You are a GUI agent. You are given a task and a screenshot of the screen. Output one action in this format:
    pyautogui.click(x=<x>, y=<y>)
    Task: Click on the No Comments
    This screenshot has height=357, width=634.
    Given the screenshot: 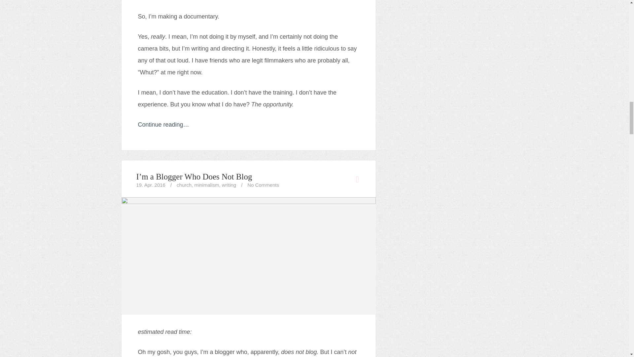 What is the action you would take?
    pyautogui.click(x=263, y=185)
    